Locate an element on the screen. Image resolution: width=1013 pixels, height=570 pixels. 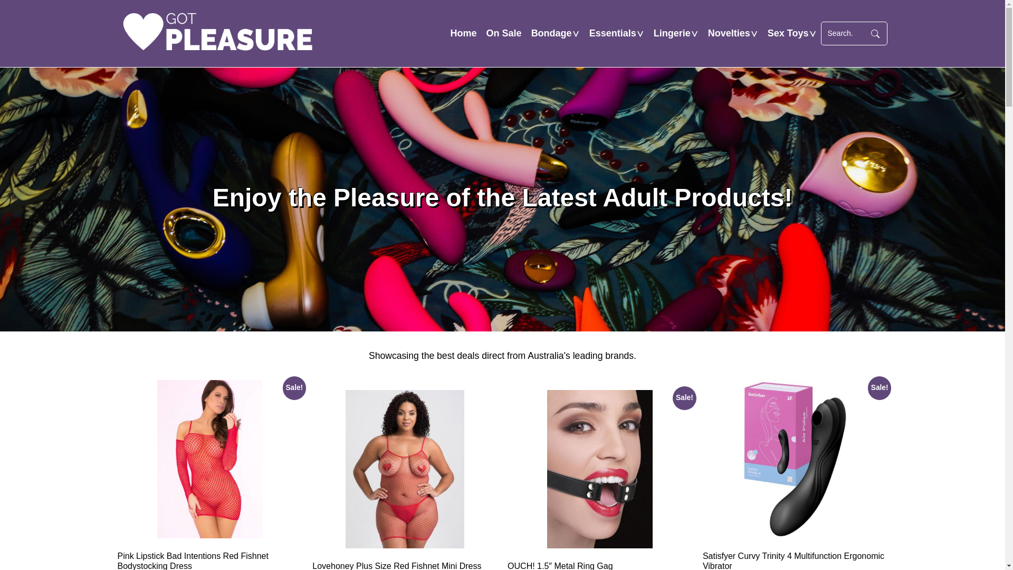
Skip to content is located at coordinates (502, 0).